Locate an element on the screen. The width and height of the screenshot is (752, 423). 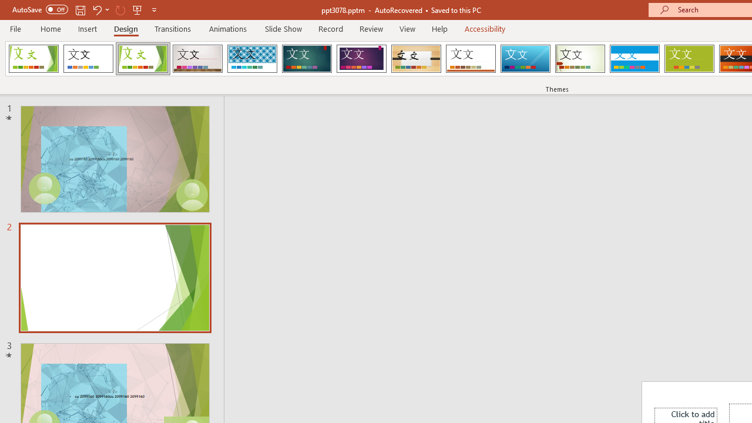
Slice is located at coordinates (525, 59).